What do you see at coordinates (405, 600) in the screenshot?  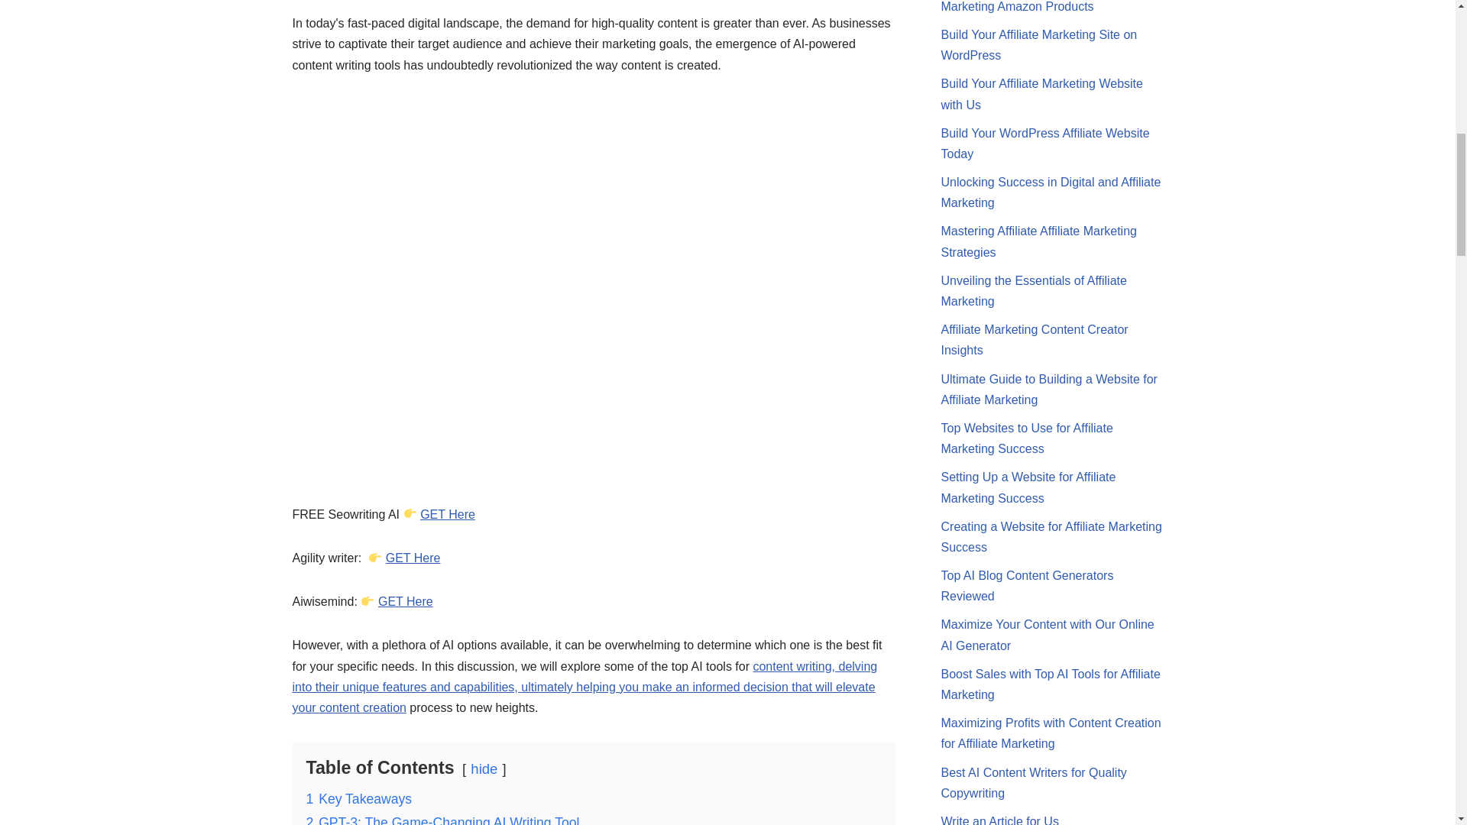 I see `GET Here` at bounding box center [405, 600].